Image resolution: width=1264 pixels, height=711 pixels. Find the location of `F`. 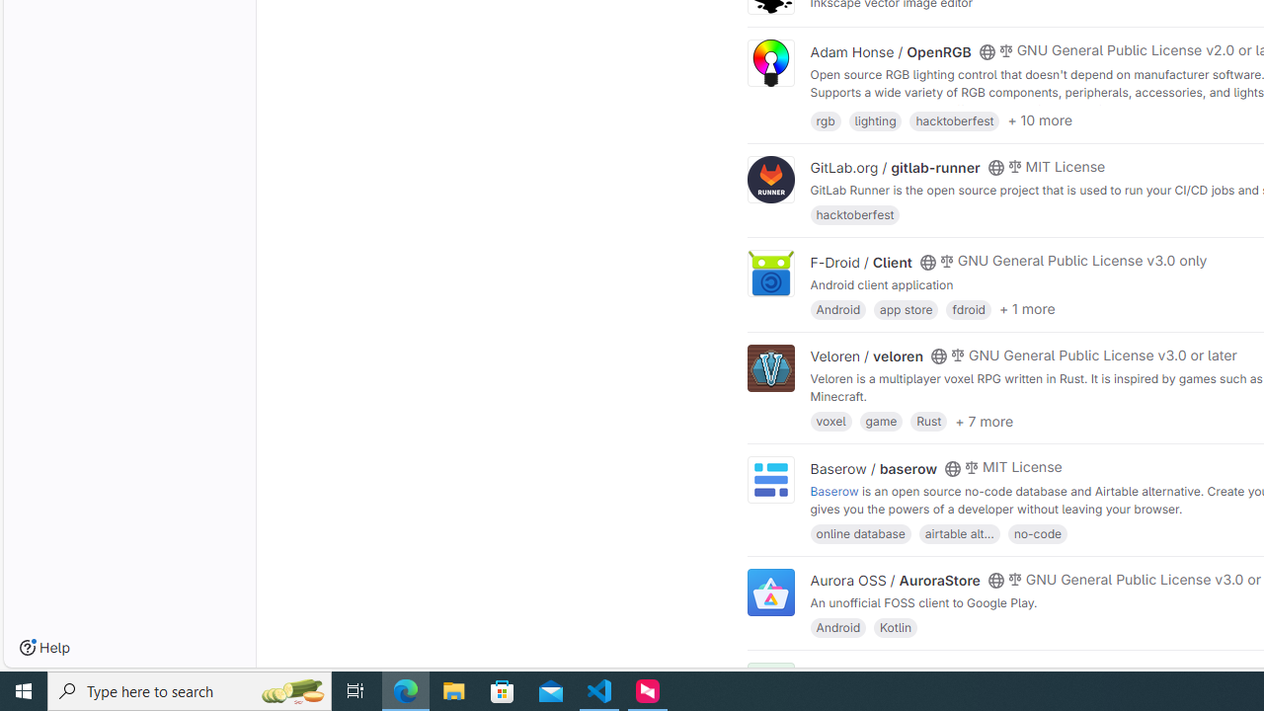

F is located at coordinates (770, 687).